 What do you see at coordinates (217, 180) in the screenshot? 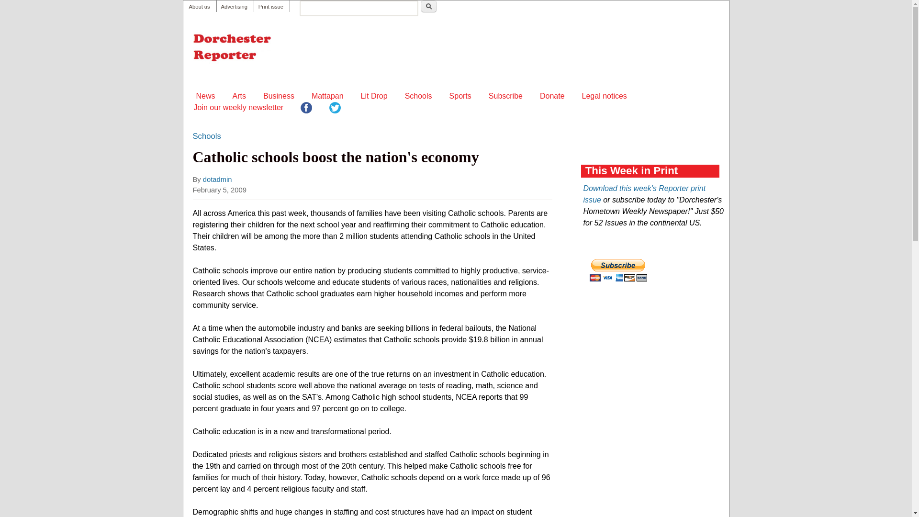
I see `View user profile.` at bounding box center [217, 180].